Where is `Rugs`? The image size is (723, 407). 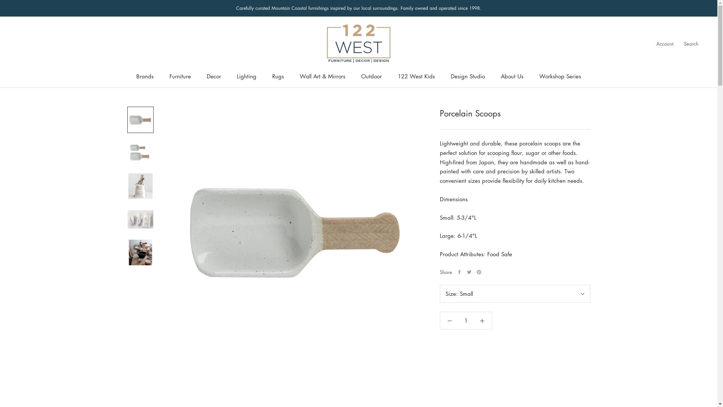 Rugs is located at coordinates (278, 76).